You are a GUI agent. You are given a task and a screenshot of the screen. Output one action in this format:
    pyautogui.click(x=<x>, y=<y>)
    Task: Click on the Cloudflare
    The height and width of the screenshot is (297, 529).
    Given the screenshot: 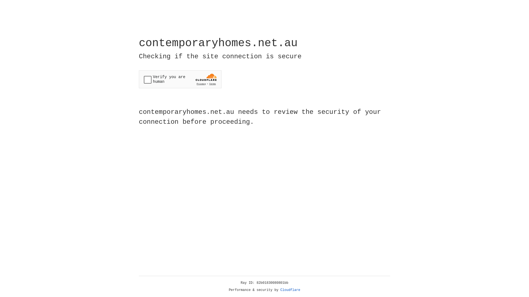 What is the action you would take?
    pyautogui.click(x=290, y=290)
    